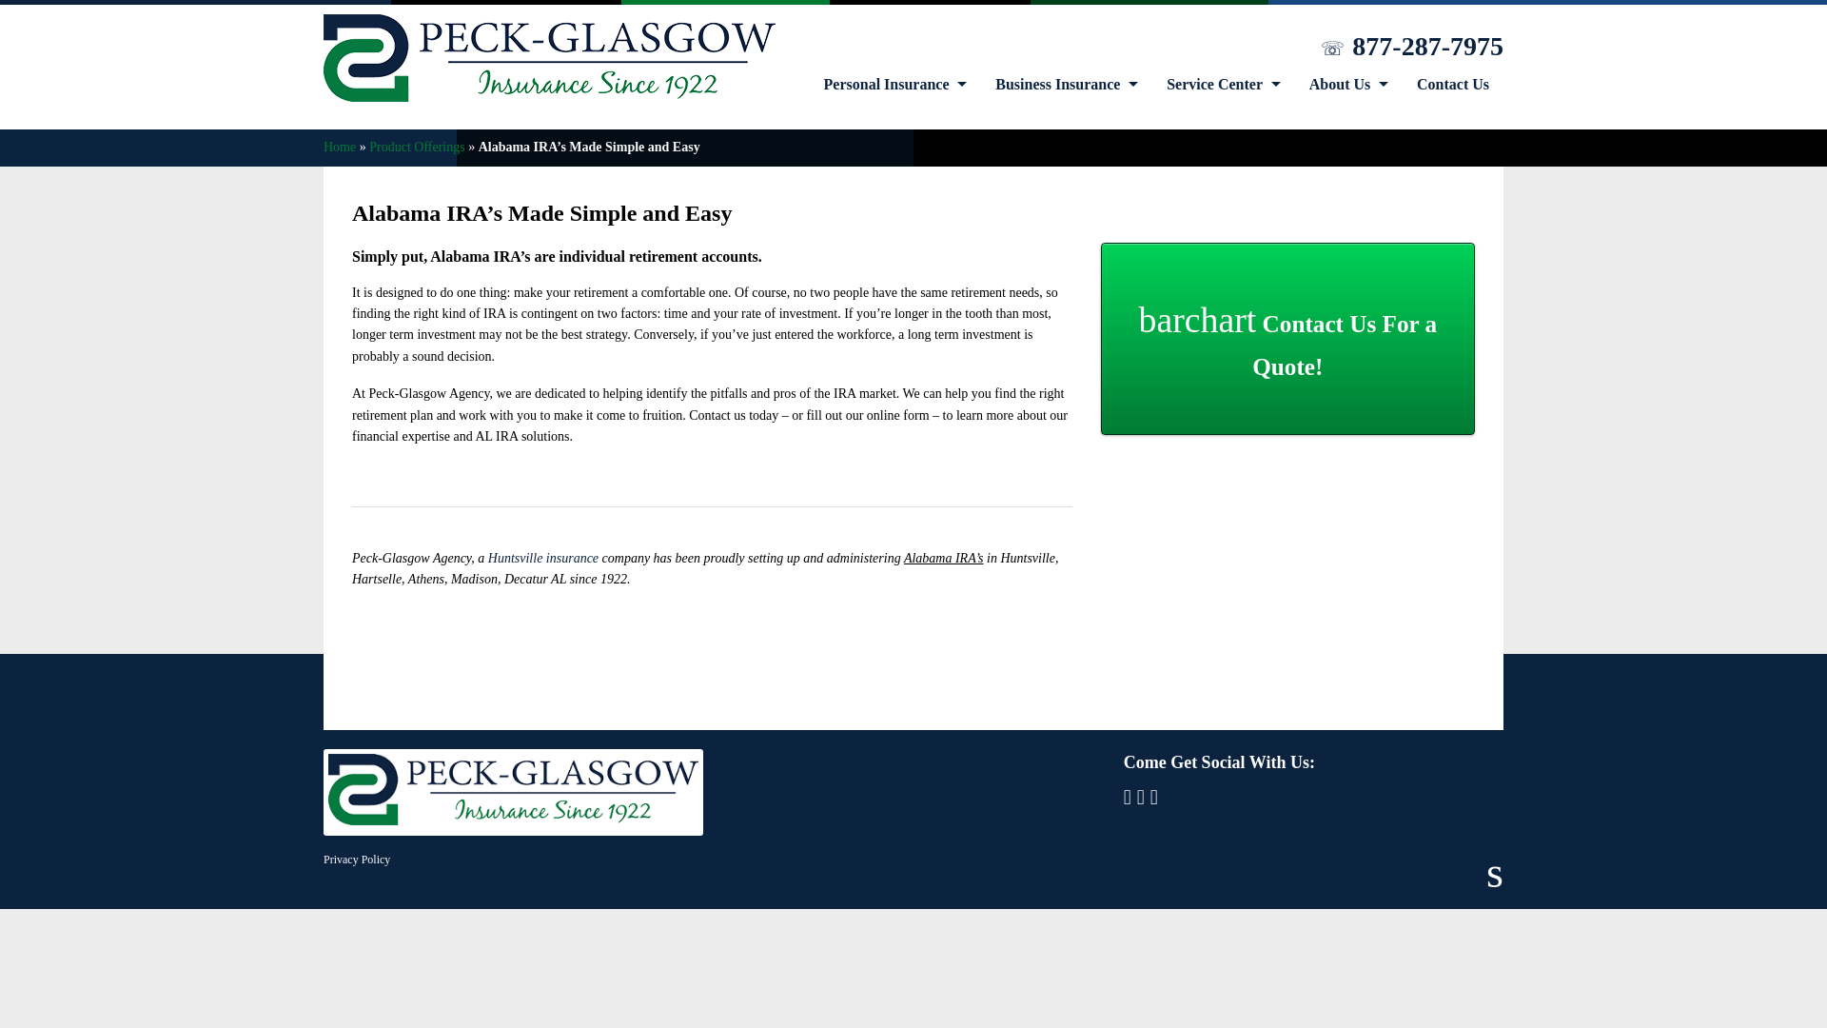  I want to click on Service Center, so click(1224, 84).